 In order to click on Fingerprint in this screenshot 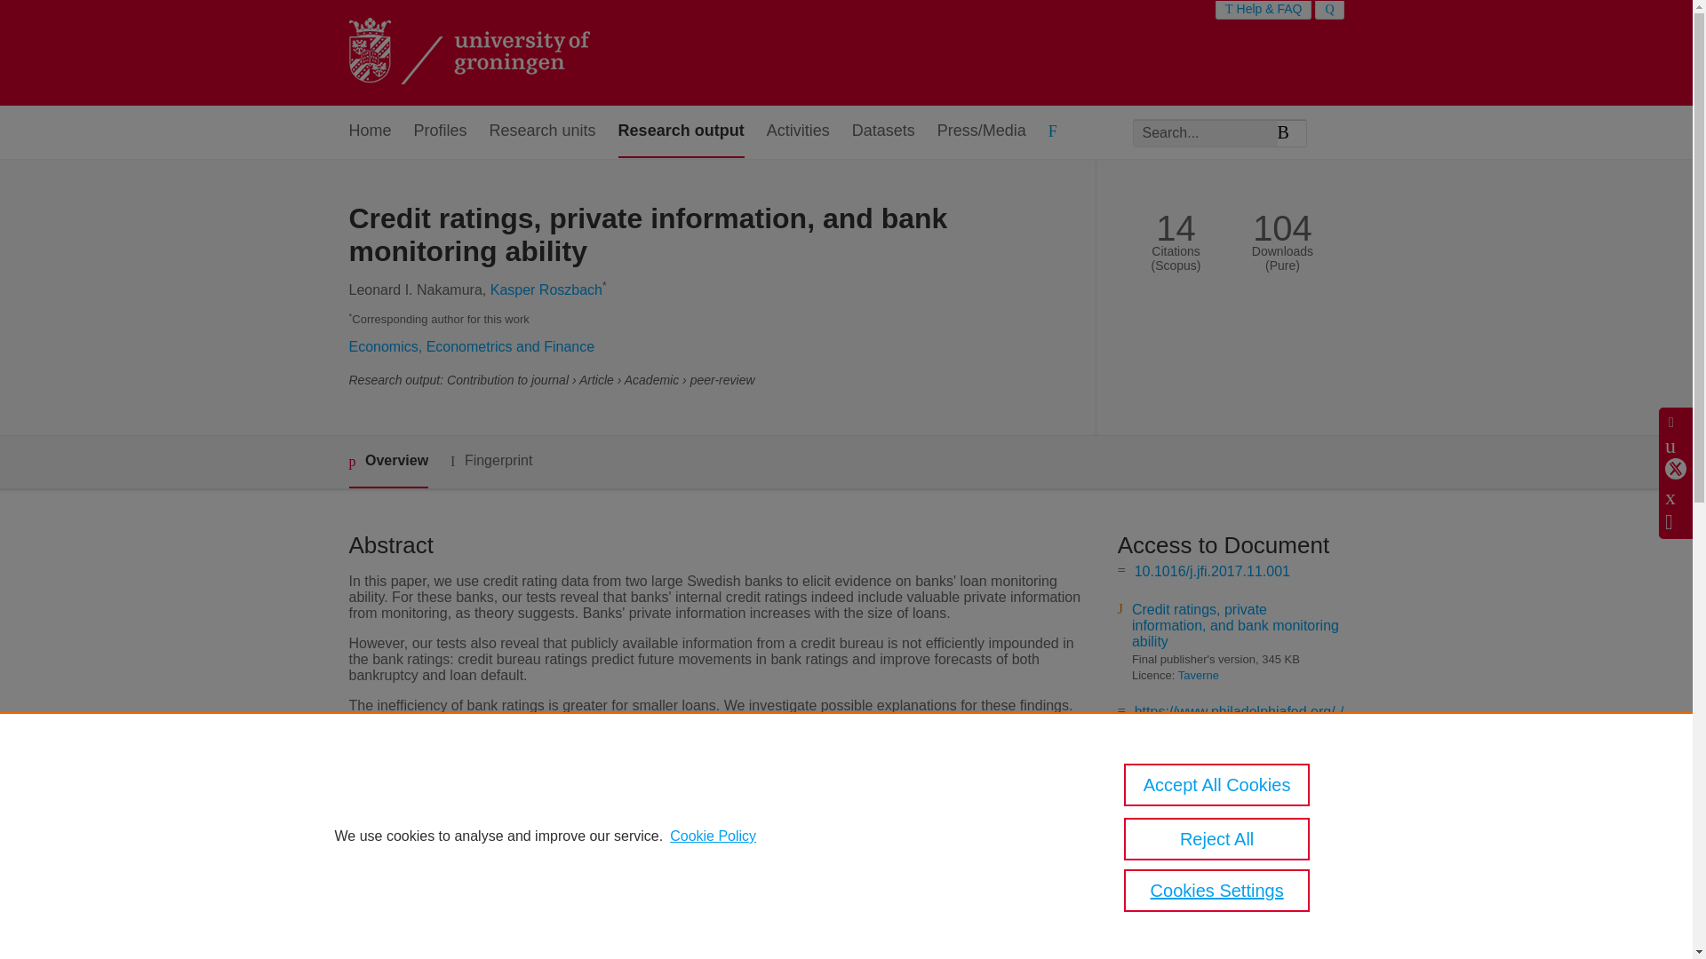, I will do `click(490, 461)`.